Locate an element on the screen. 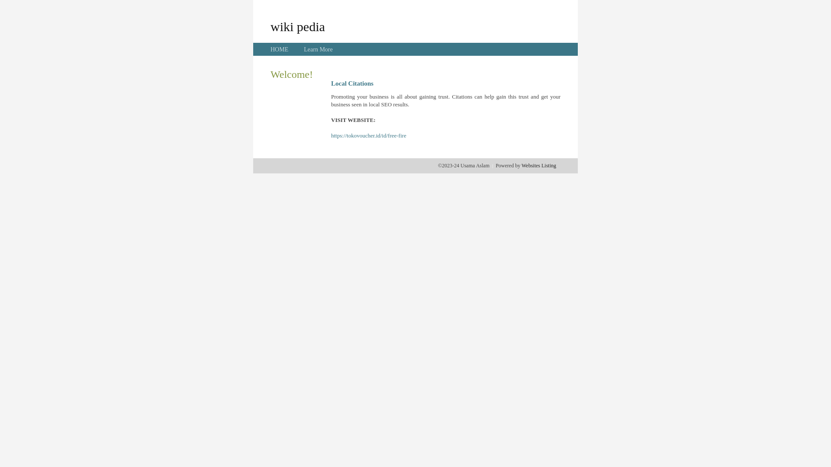 The height and width of the screenshot is (467, 831). HOME is located at coordinates (280, 49).